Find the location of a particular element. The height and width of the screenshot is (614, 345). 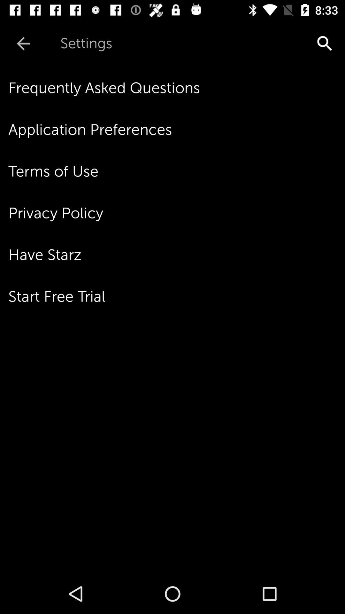

tap icon above the have starz icon is located at coordinates (177, 213).